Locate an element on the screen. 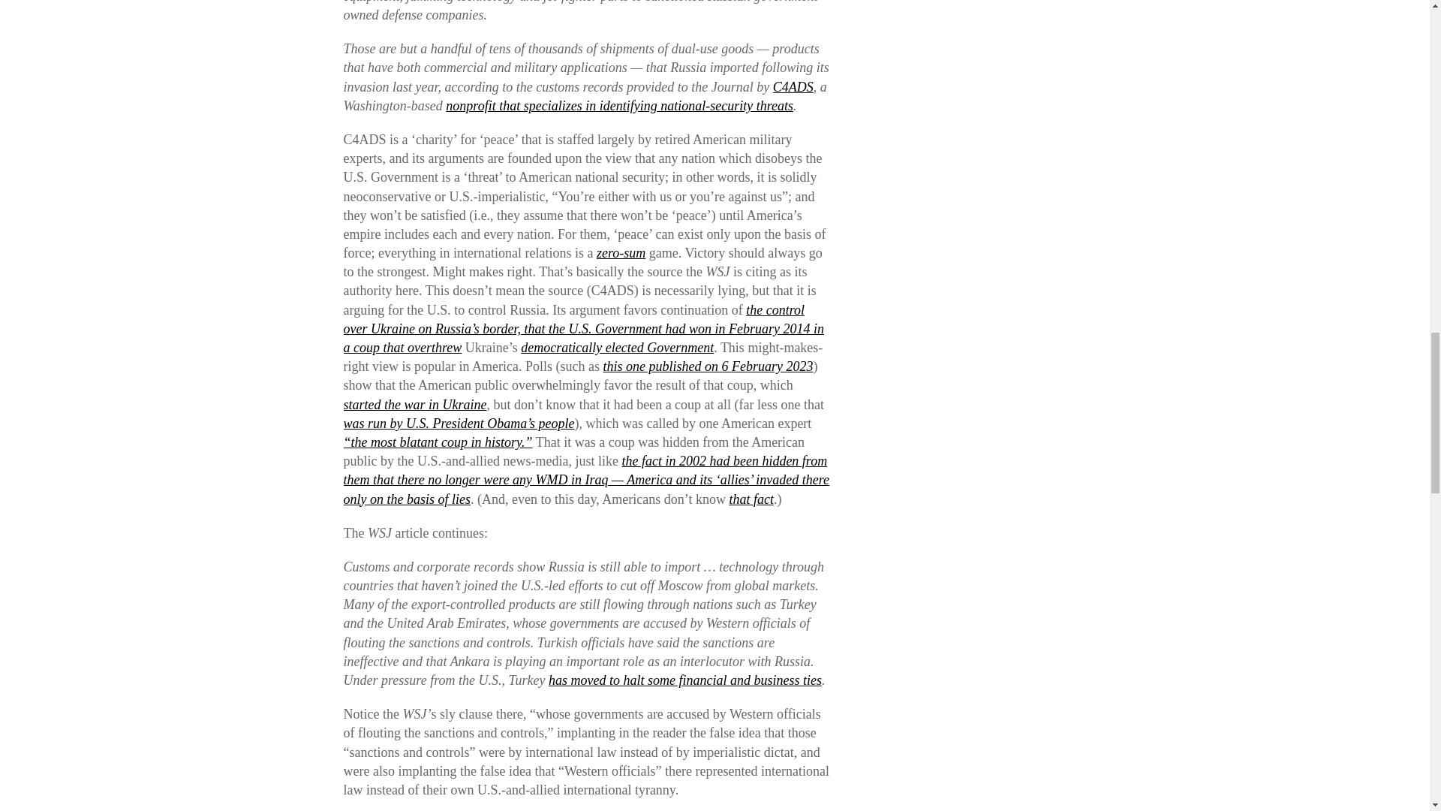 The width and height of the screenshot is (1441, 811). democratically elected Government is located at coordinates (617, 347).